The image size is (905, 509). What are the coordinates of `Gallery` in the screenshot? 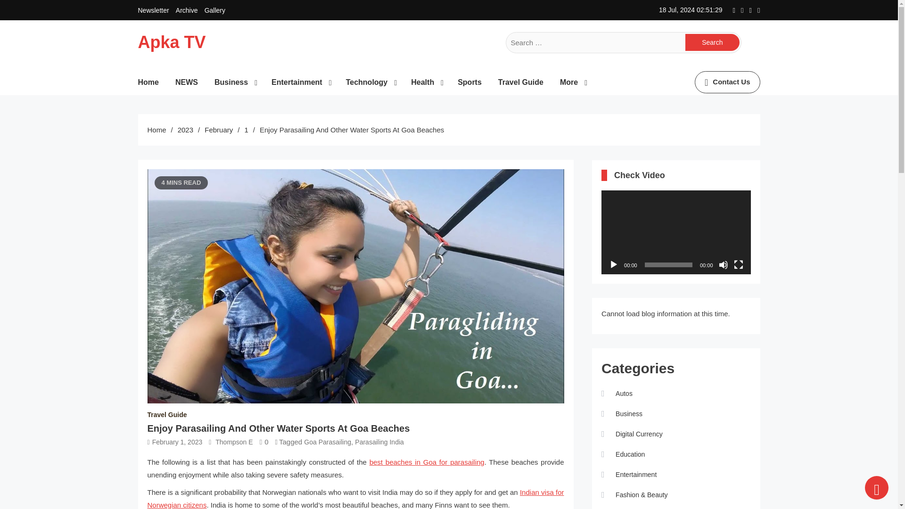 It's located at (215, 10).